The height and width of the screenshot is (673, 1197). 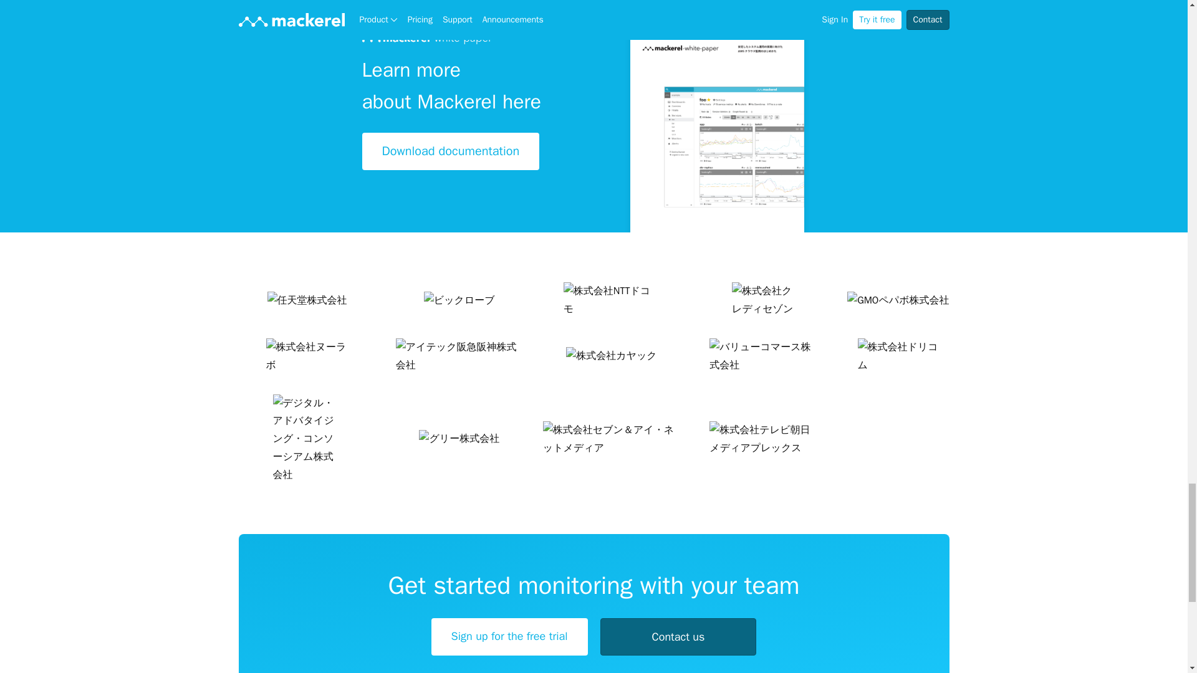 I want to click on Download documentation, so click(x=450, y=151).